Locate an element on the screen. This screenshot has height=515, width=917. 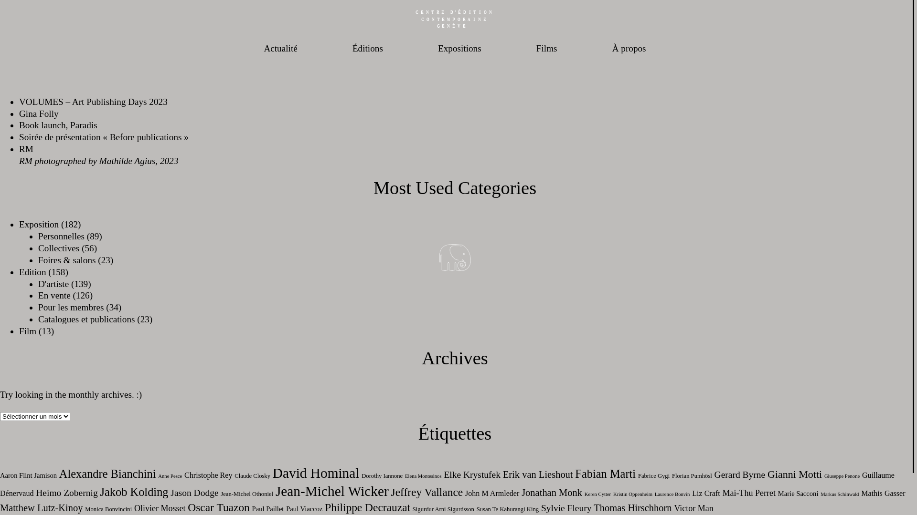
Erik van Lieshout is located at coordinates (538, 474).